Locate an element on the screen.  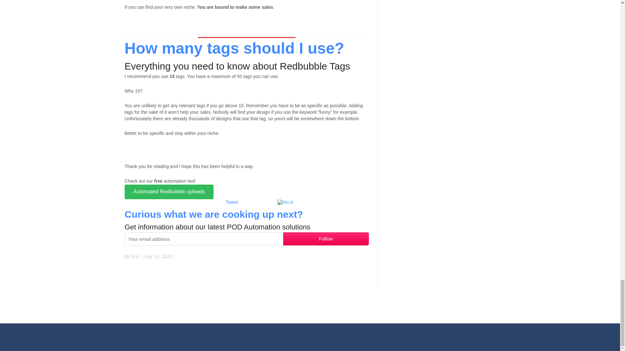
July 14, 2020 is located at coordinates (158, 256).